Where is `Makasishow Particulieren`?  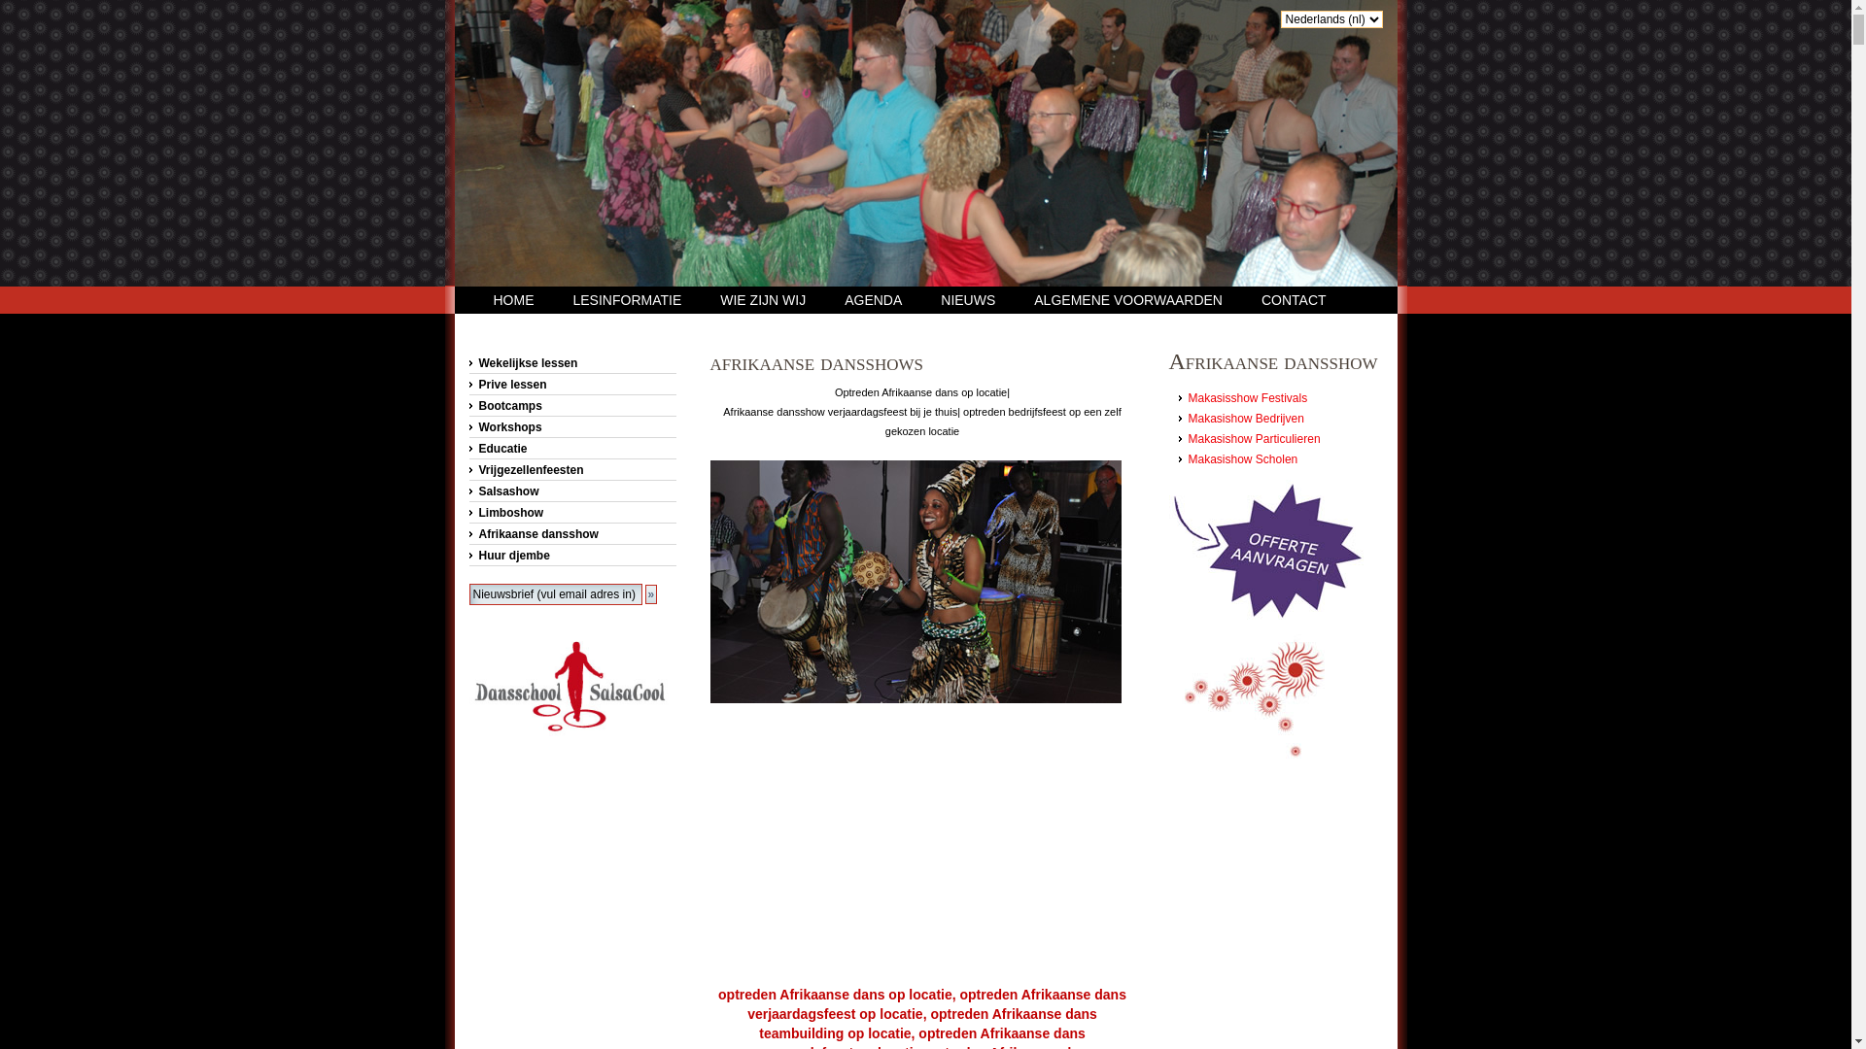 Makasishow Particulieren is located at coordinates (1254, 439).